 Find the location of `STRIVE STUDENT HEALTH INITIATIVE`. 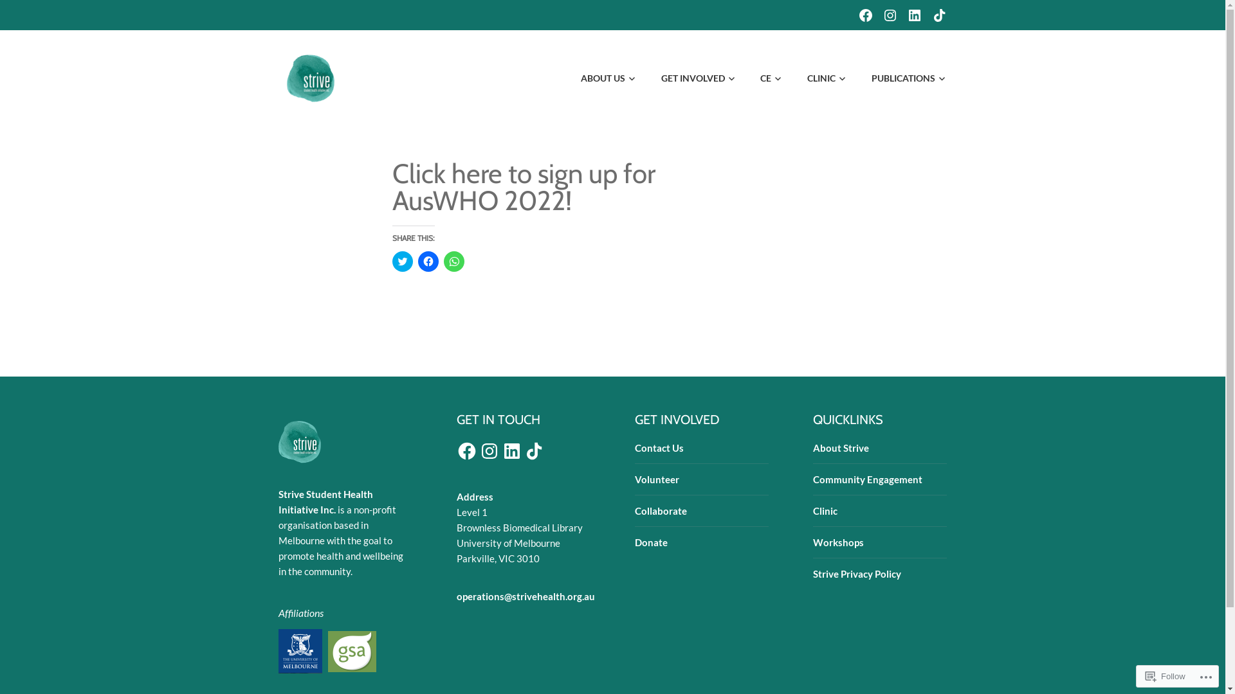

STRIVE STUDENT HEALTH INITIATIVE is located at coordinates (570, 60).